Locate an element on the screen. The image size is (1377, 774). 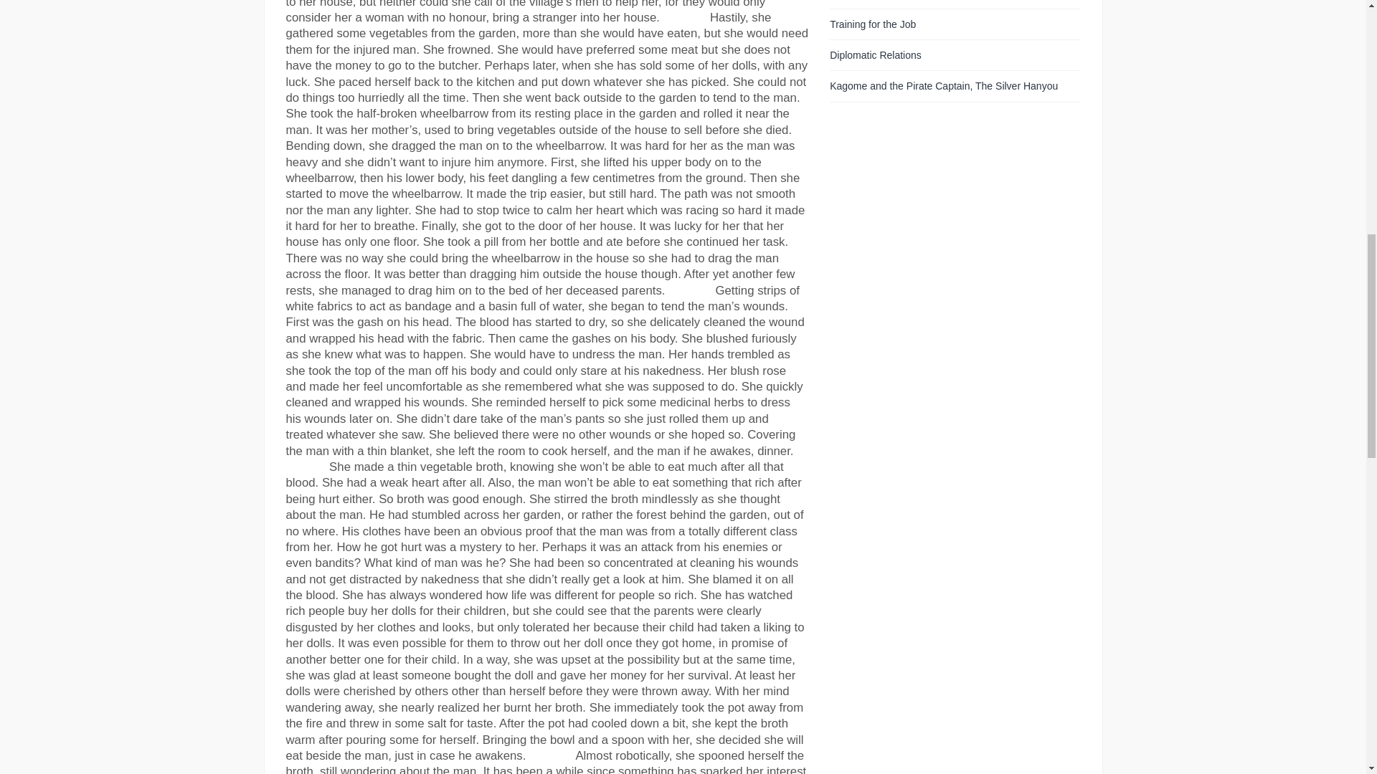
Kagome and the Pirate Captain, The Silver Hanyou is located at coordinates (944, 86).